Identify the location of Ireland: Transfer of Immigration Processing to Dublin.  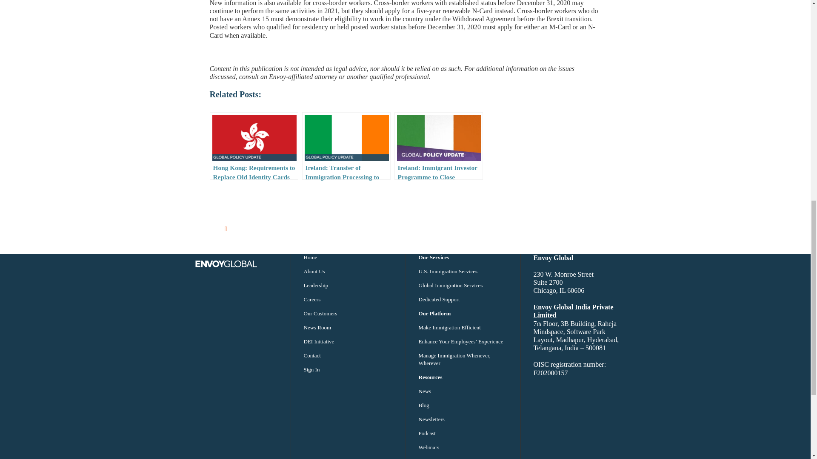
(346, 146).